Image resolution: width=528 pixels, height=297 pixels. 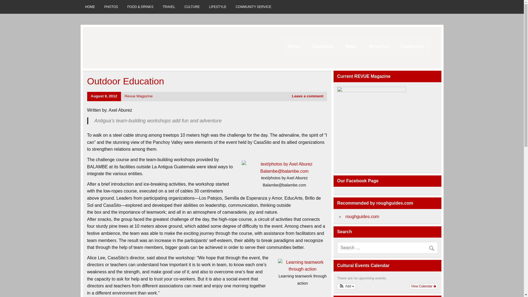 What do you see at coordinates (192, 7) in the screenshot?
I see `CULTURE` at bounding box center [192, 7].